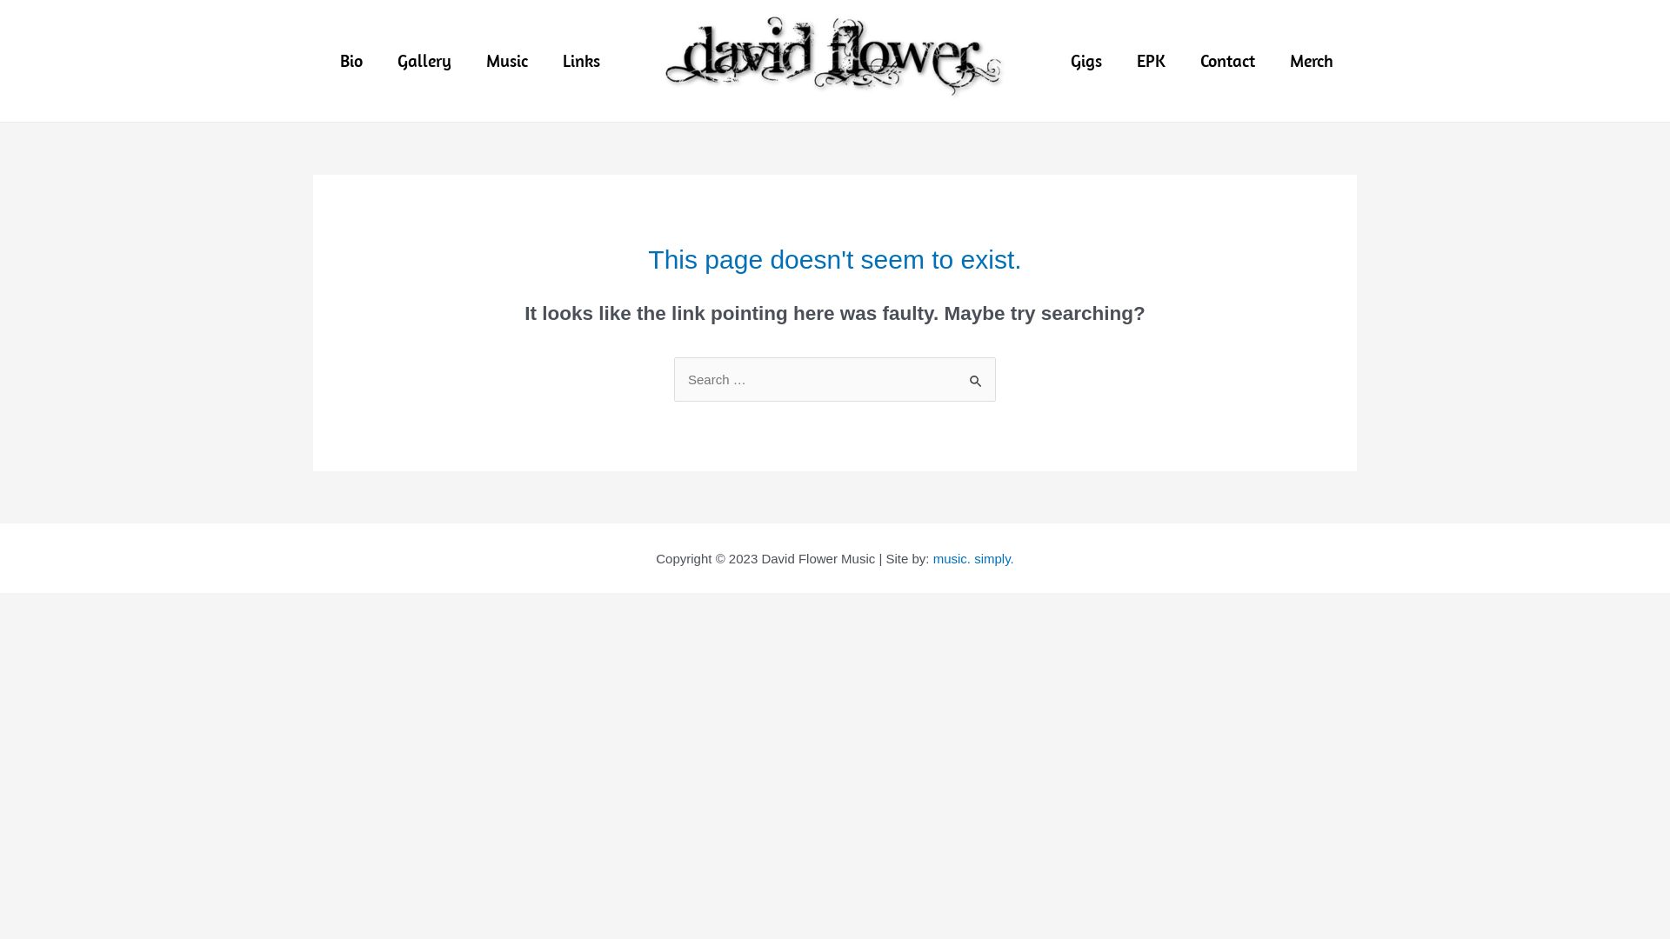 The image size is (1670, 939). I want to click on Contact, so click(1228, 61).